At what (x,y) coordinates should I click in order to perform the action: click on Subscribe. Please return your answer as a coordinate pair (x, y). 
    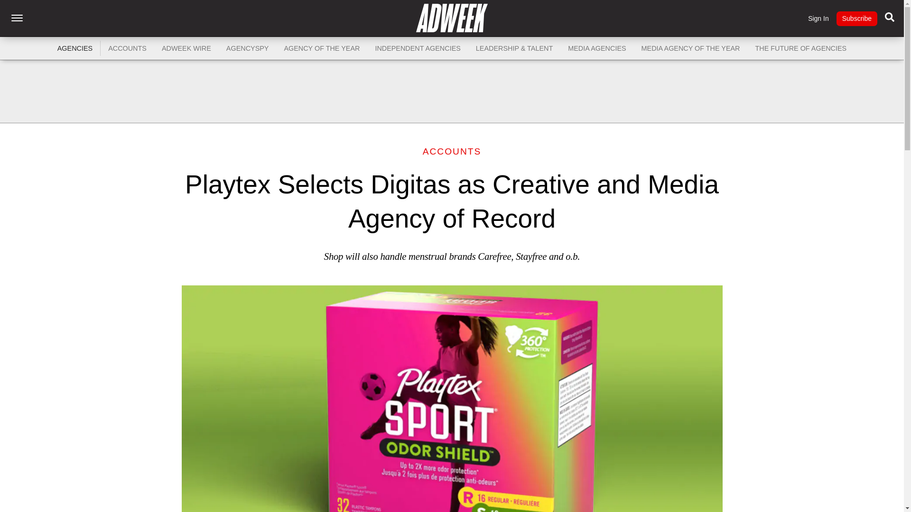
    Looking at the image, I should click on (856, 18).